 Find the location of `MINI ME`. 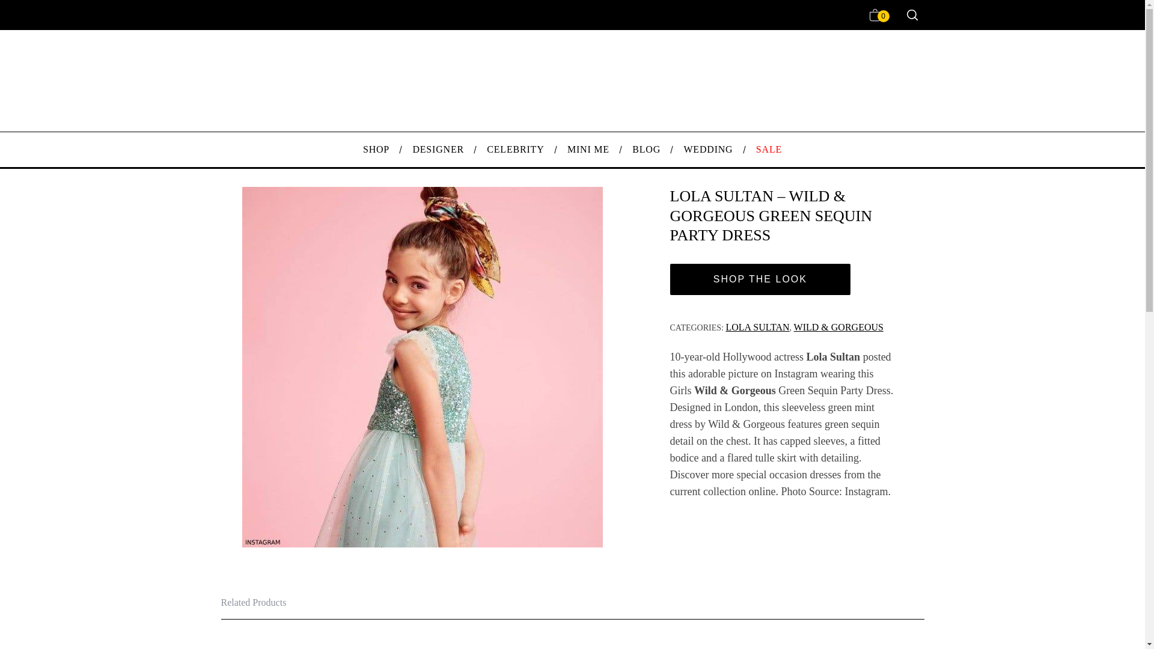

MINI ME is located at coordinates (588, 149).